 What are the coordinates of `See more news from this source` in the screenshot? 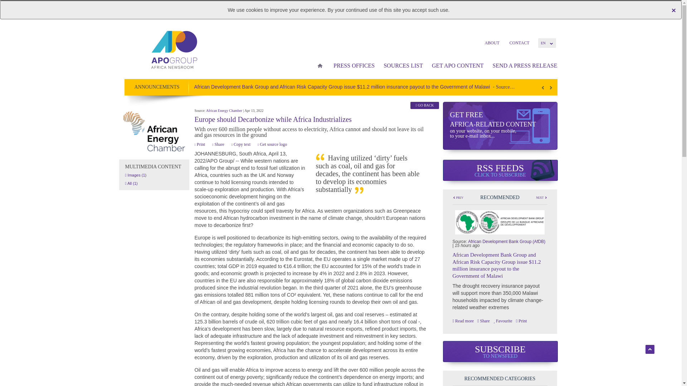 It's located at (154, 132).